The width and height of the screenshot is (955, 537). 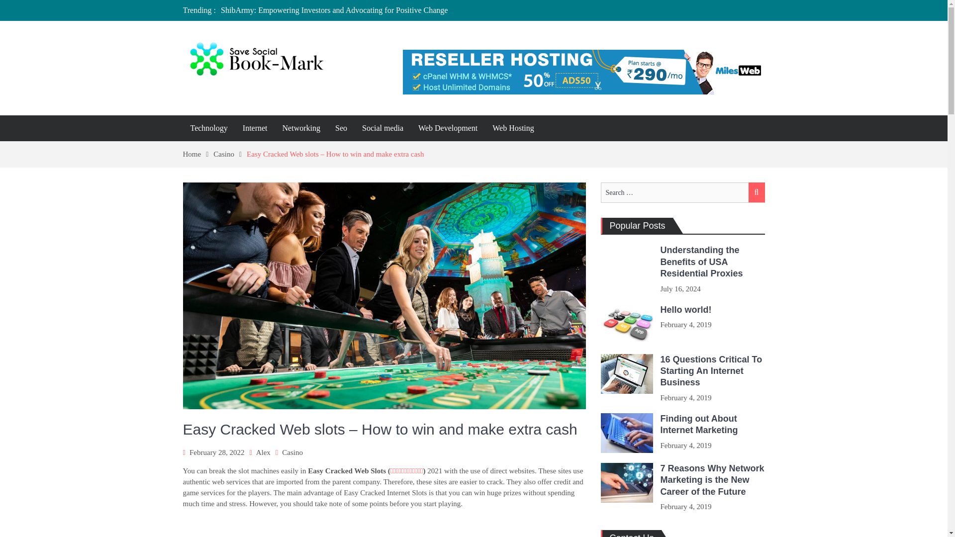 I want to click on Seo, so click(x=341, y=128).